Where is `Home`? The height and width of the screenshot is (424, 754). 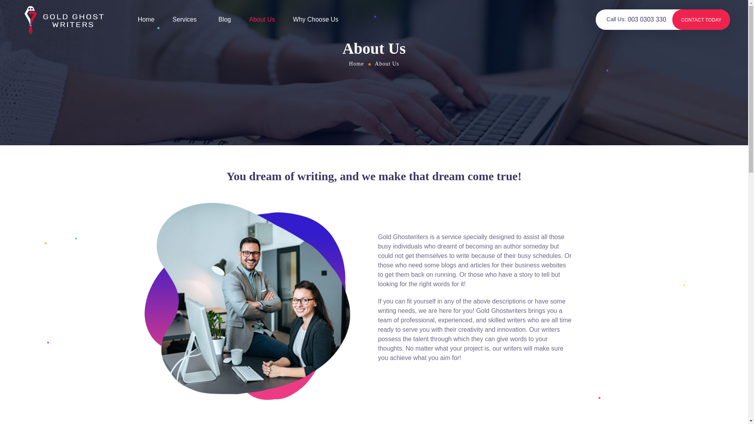 Home is located at coordinates (356, 64).